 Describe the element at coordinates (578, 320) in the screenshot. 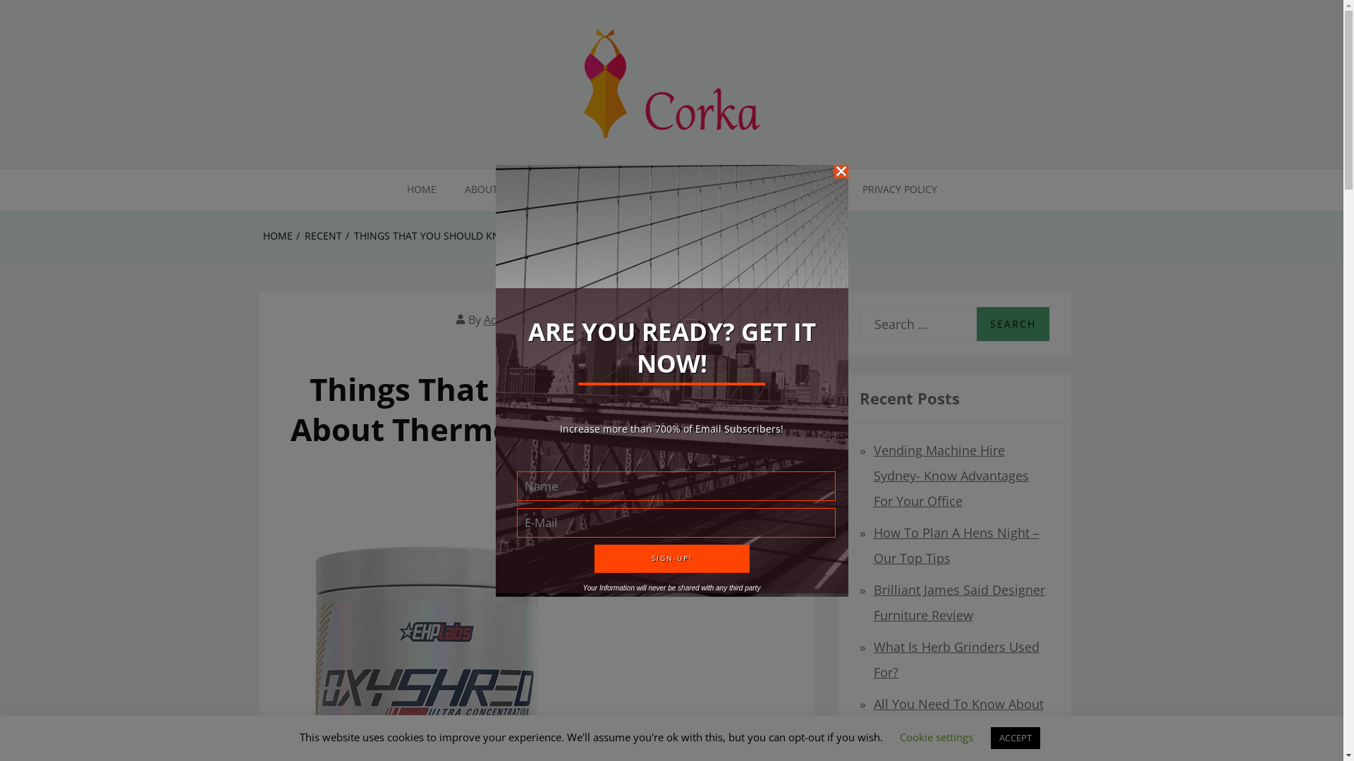

I see `July 13, 2020` at that location.